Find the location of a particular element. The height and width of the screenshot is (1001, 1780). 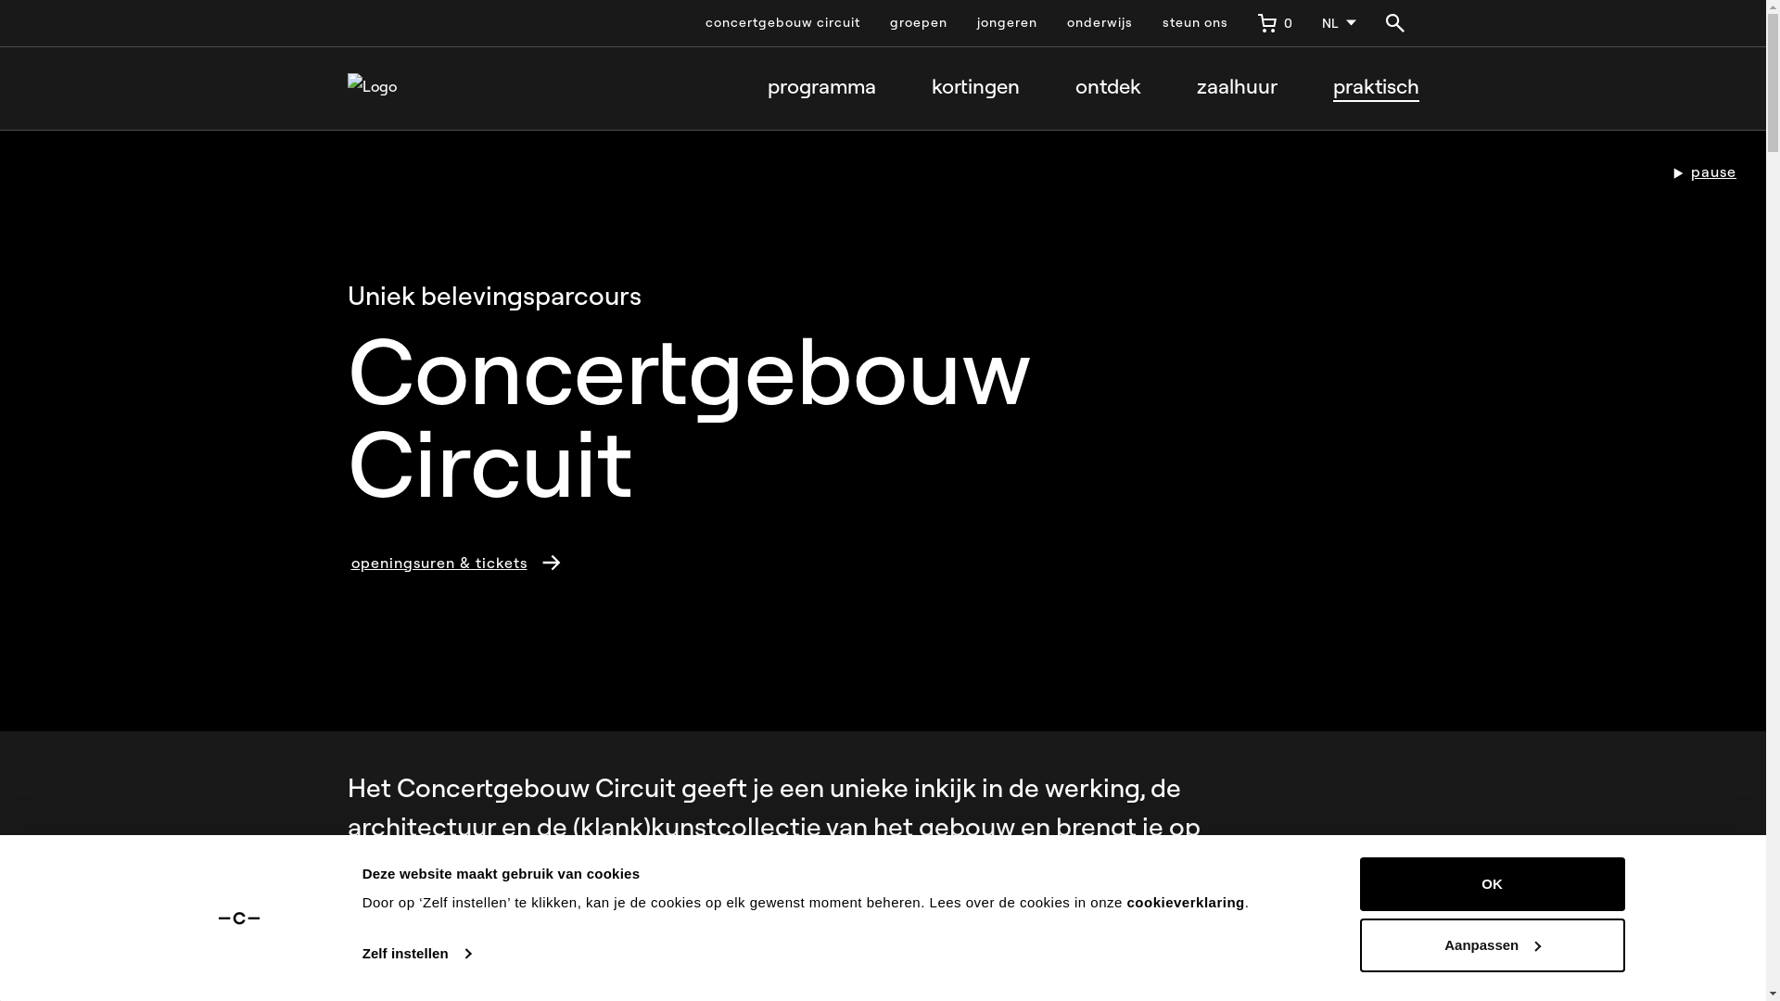

kortingen is located at coordinates (975, 88).